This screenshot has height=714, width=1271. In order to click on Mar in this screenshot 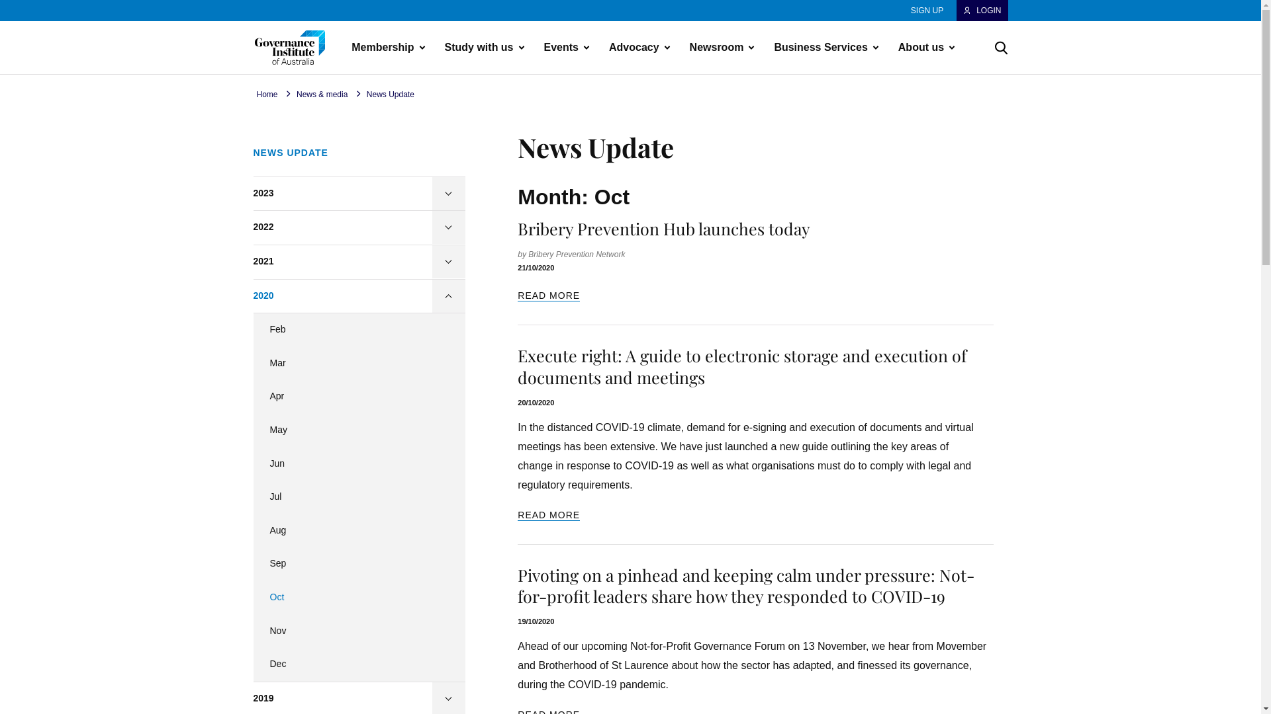, I will do `click(359, 364)`.